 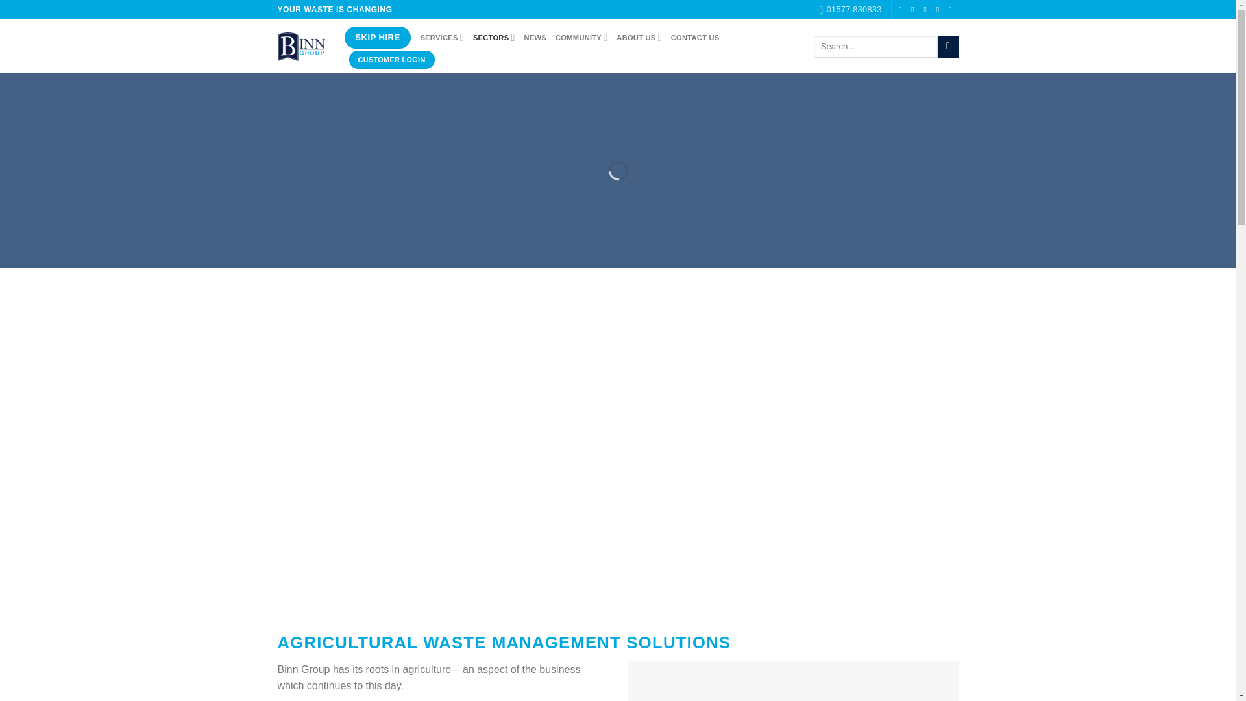 What do you see at coordinates (495, 36) in the screenshot?
I see `SECTORS` at bounding box center [495, 36].